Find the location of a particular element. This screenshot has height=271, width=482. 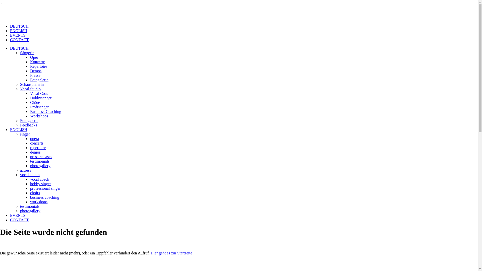

Workshops is located at coordinates (39, 116).